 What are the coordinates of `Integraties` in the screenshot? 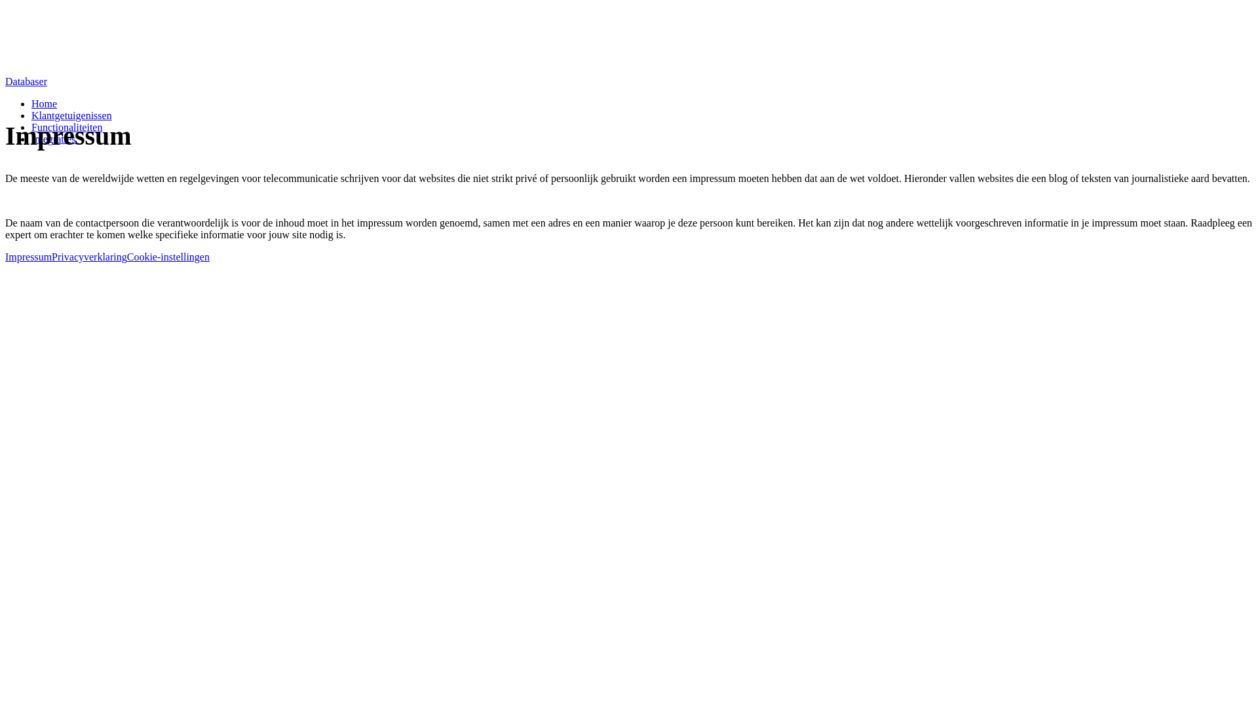 It's located at (54, 139).